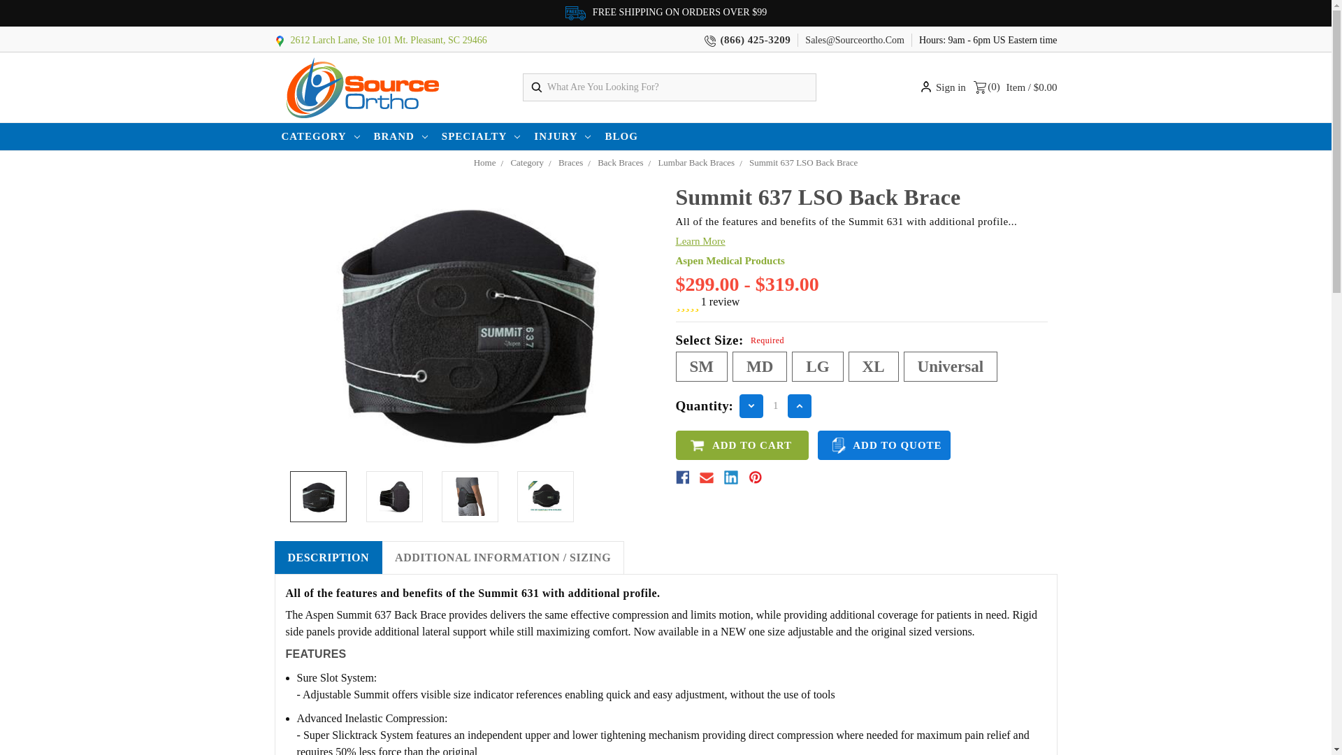  Describe the element at coordinates (944, 87) in the screenshot. I see `Sign in` at that location.